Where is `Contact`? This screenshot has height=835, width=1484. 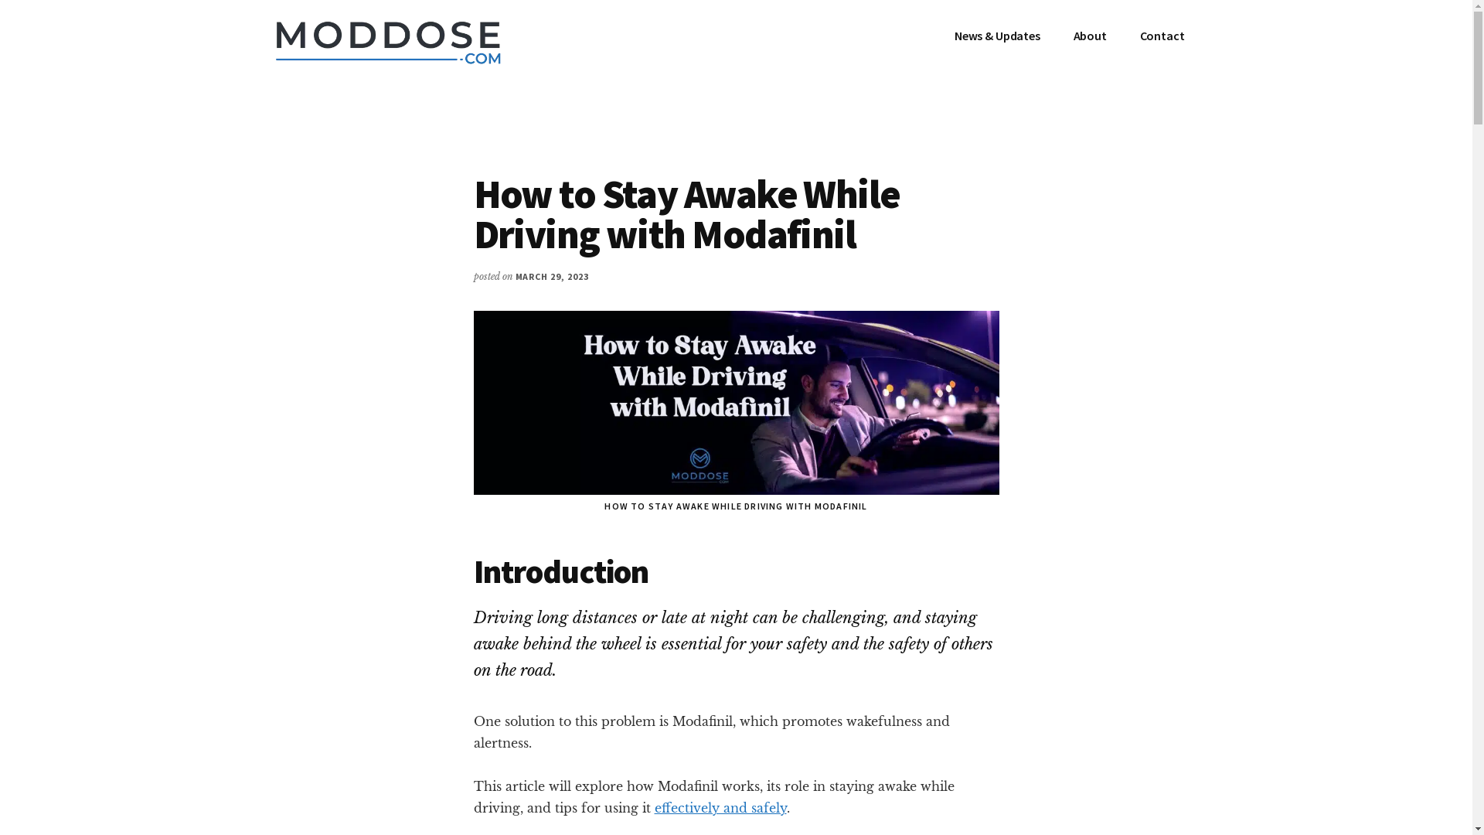
Contact is located at coordinates (1162, 36).